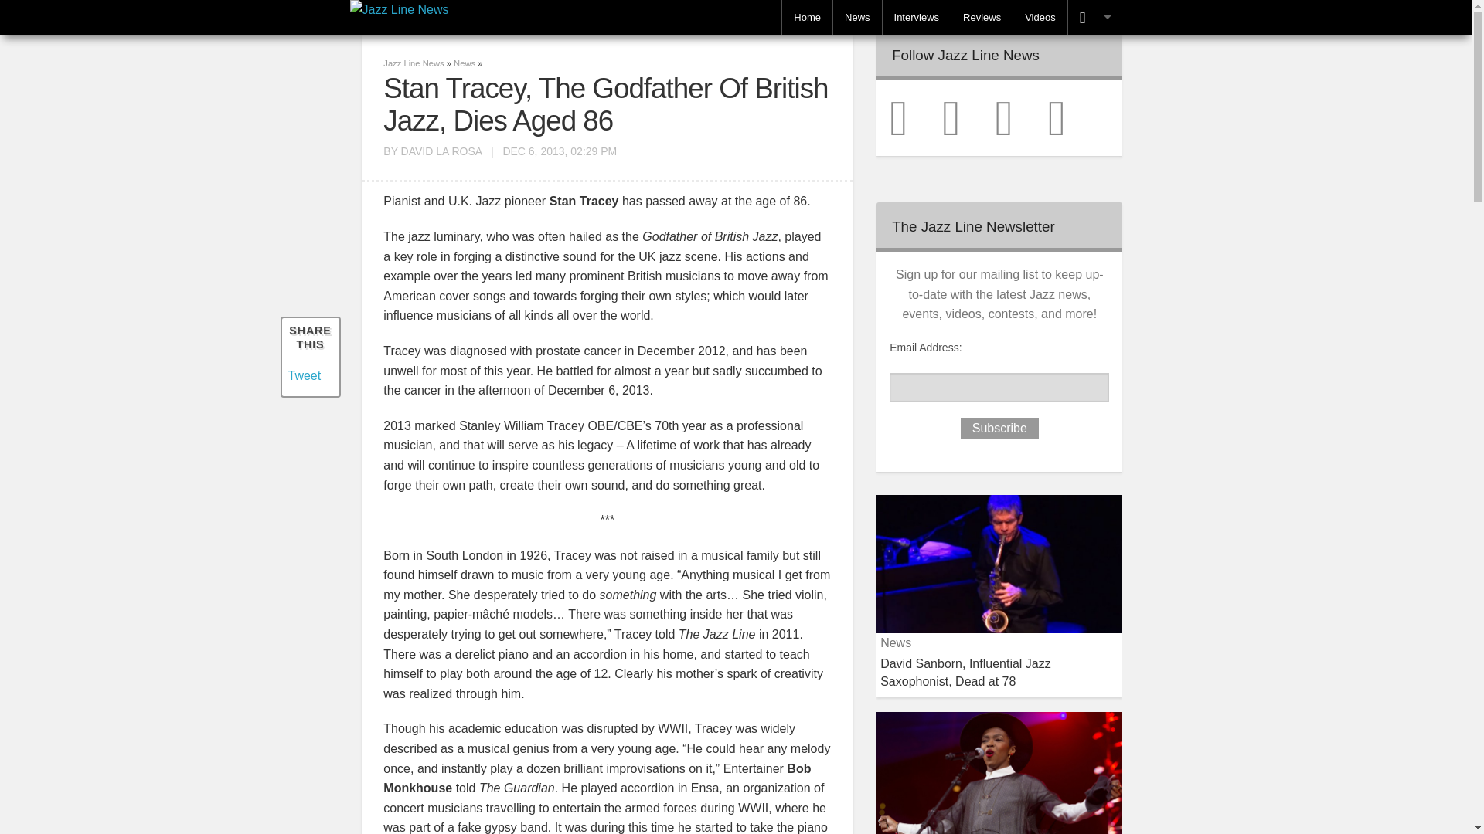 The width and height of the screenshot is (1484, 834). What do you see at coordinates (917, 17) in the screenshot?
I see `Interviews` at bounding box center [917, 17].